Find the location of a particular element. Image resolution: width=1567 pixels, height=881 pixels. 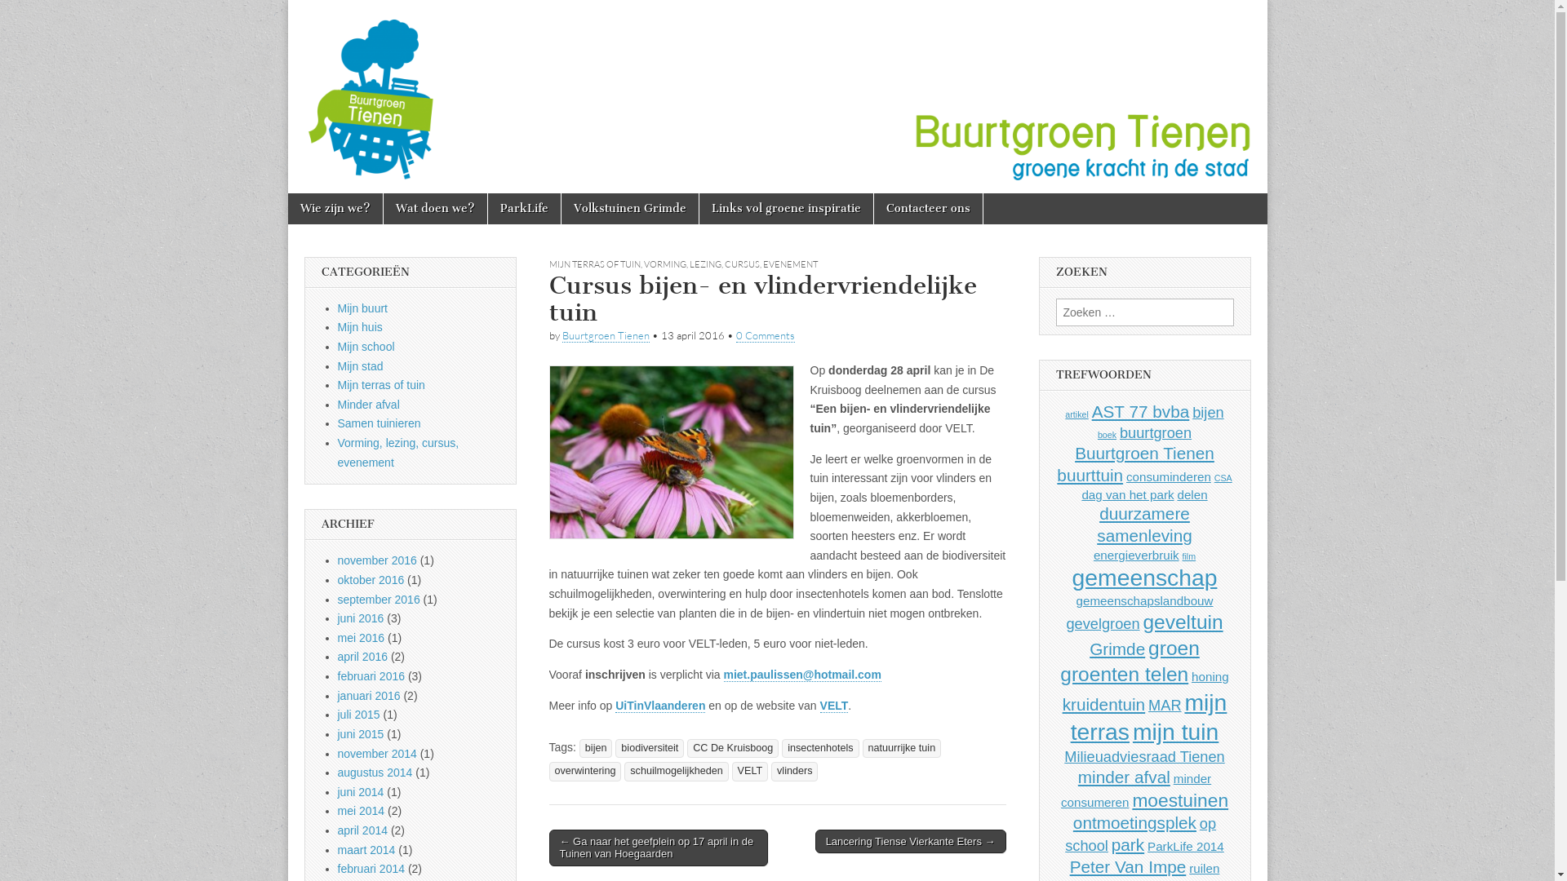

Minder afval is located at coordinates (369, 405).